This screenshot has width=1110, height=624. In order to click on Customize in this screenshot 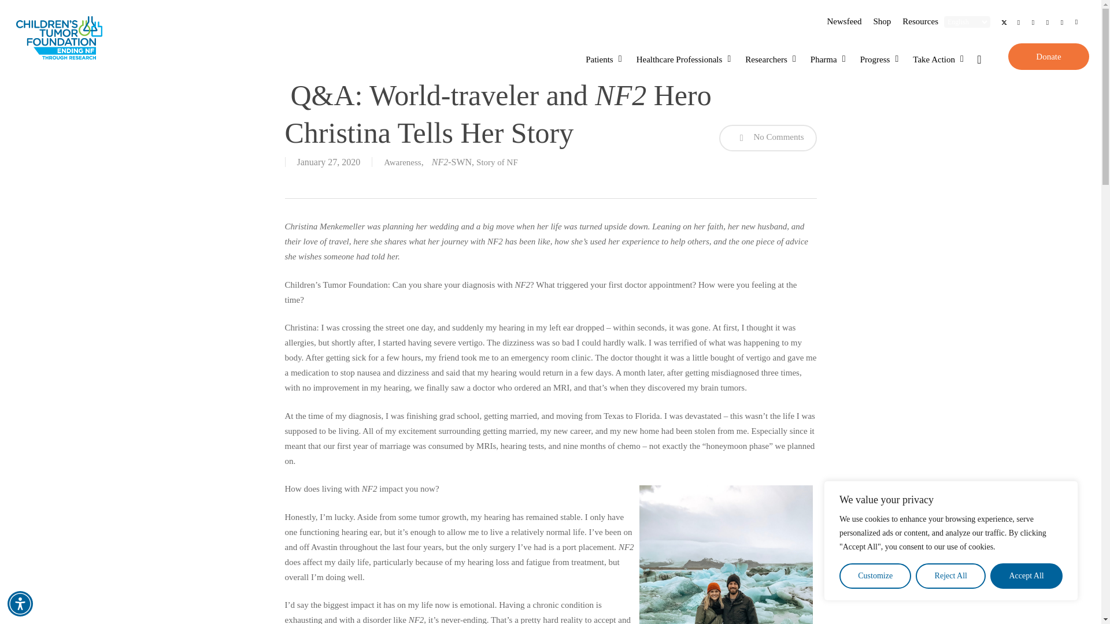, I will do `click(875, 576)`.